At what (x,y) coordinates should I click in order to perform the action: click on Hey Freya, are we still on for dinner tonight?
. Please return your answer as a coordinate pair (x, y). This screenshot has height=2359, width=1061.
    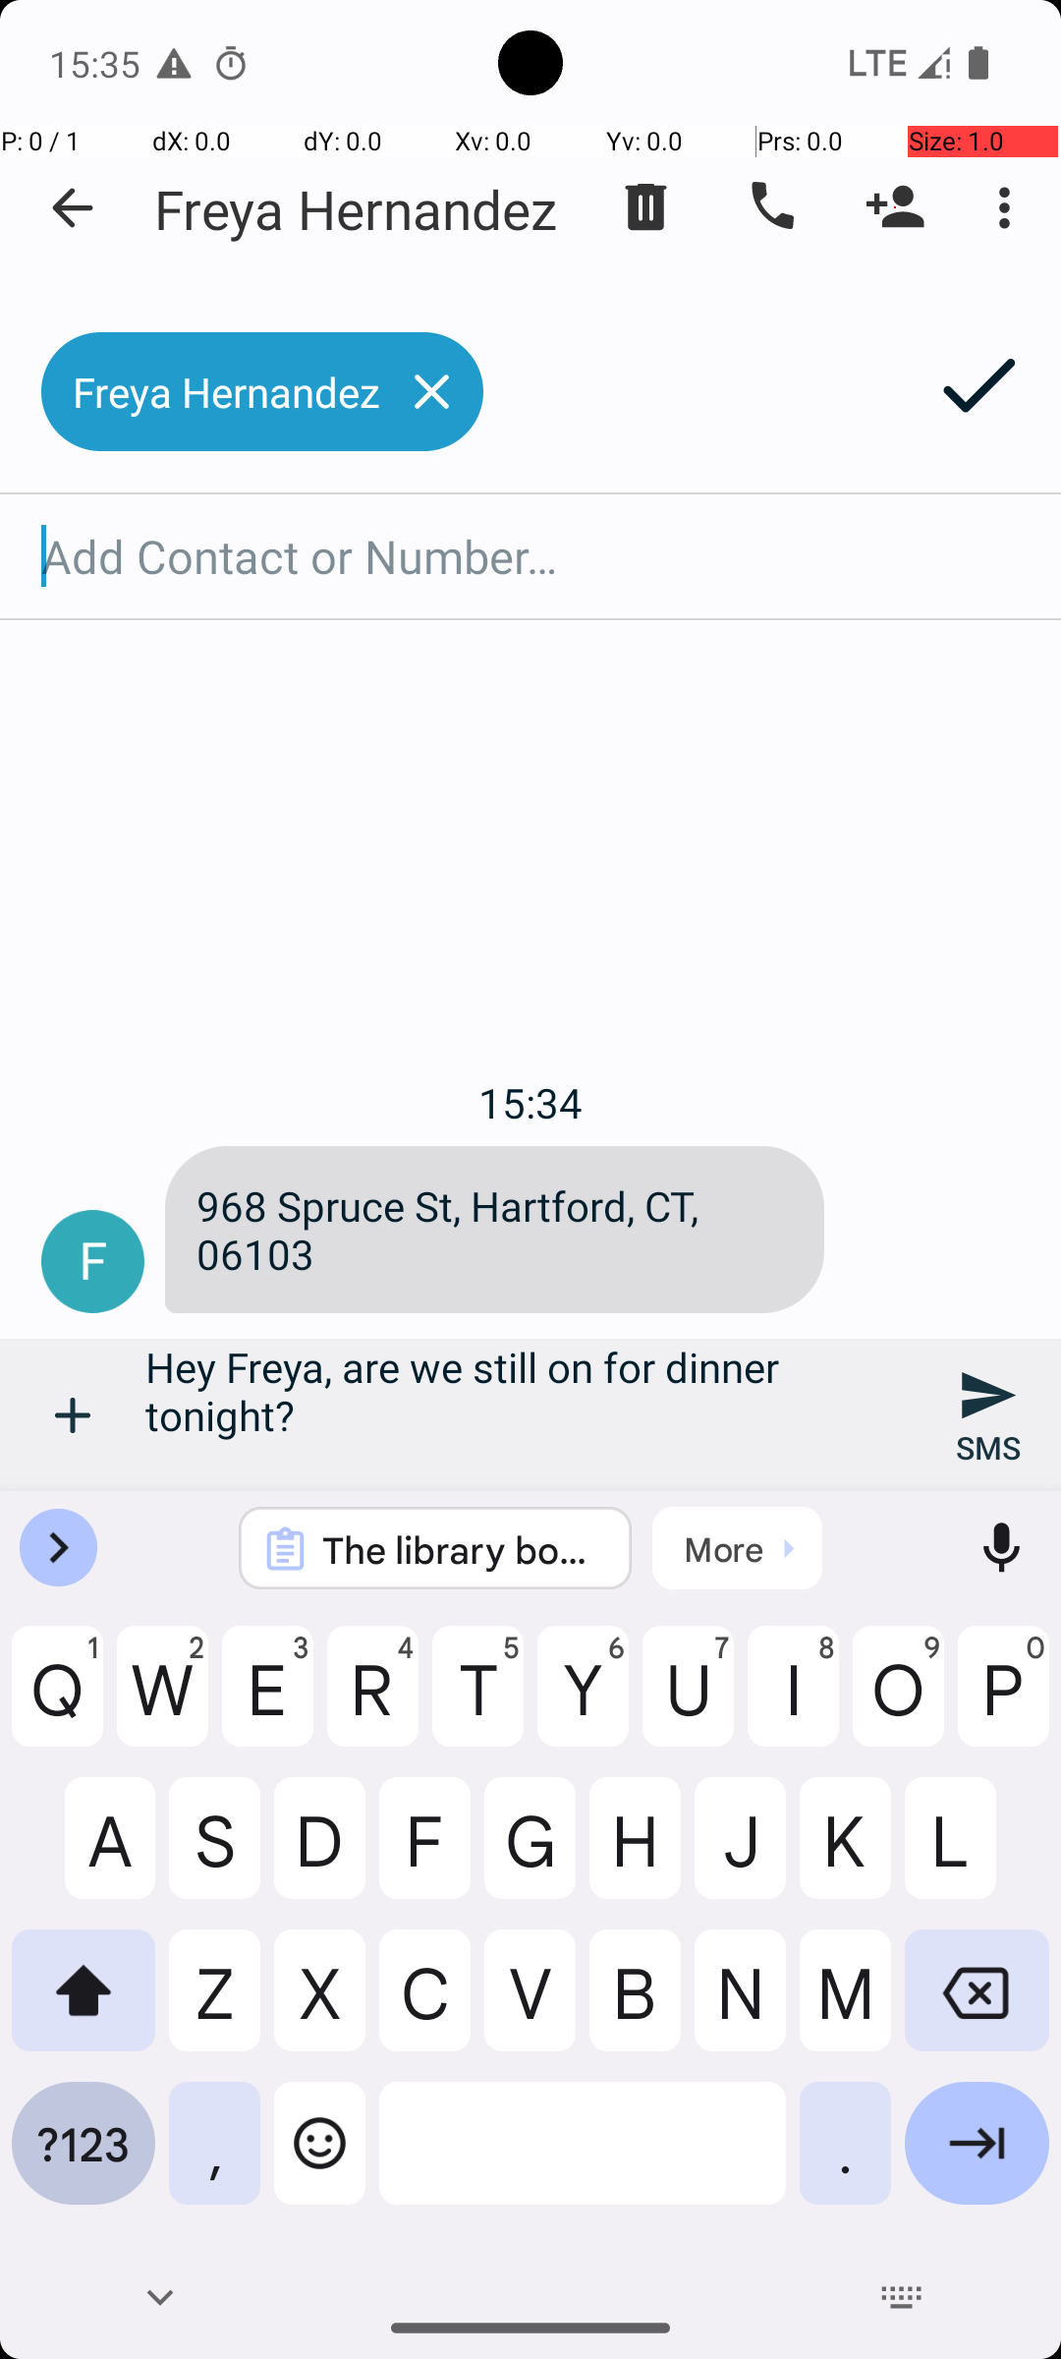
    Looking at the image, I should click on (530, 1415).